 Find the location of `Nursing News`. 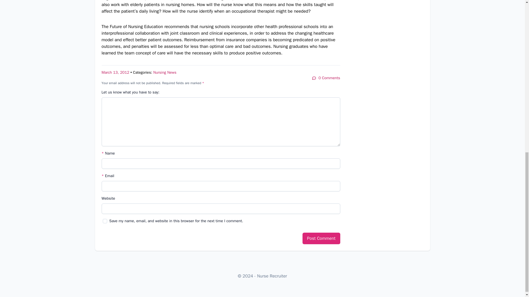

Nursing News is located at coordinates (165, 72).